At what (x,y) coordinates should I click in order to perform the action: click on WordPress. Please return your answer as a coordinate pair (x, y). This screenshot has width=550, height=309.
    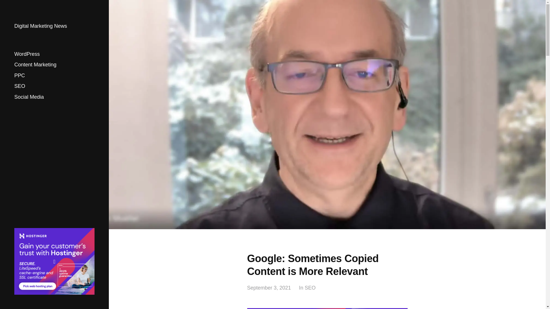
    Looking at the image, I should click on (27, 54).